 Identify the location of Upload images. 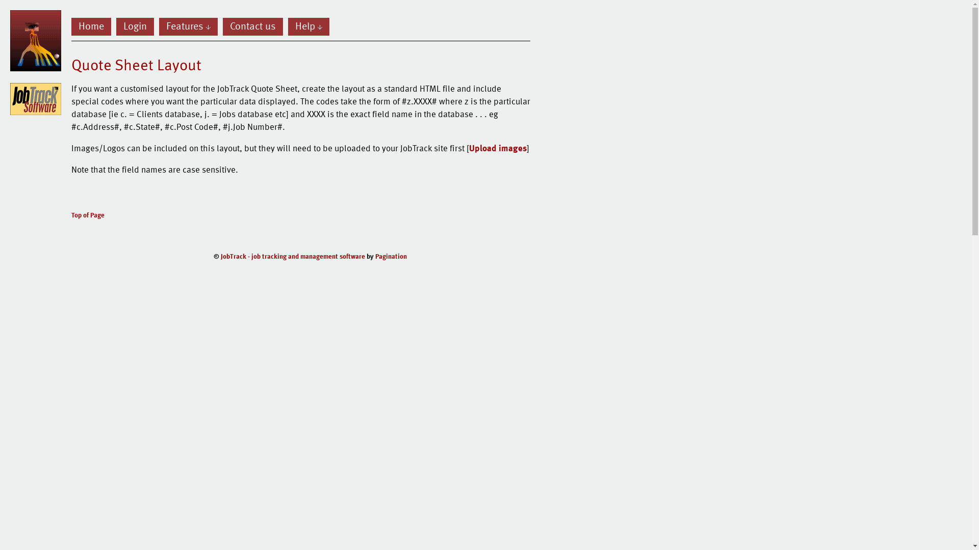
(498, 148).